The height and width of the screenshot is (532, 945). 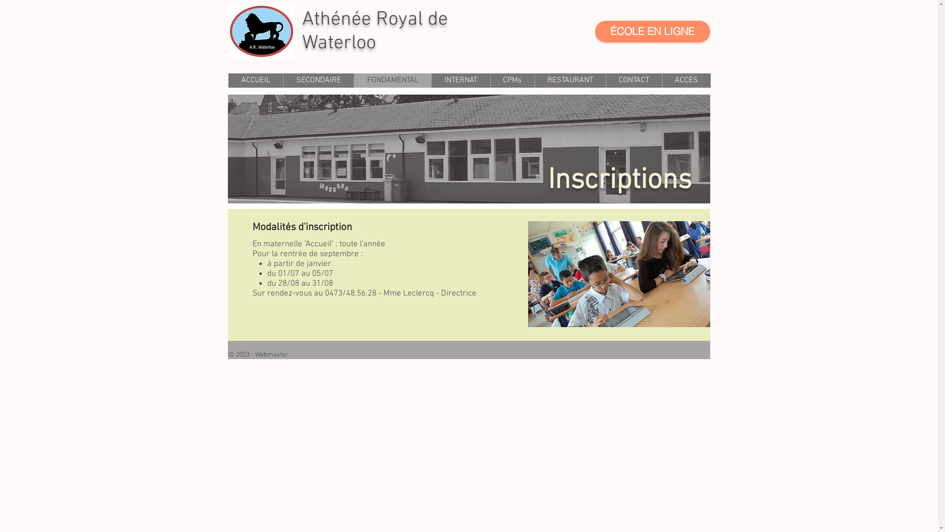 I want to click on CPMs, so click(x=512, y=81).